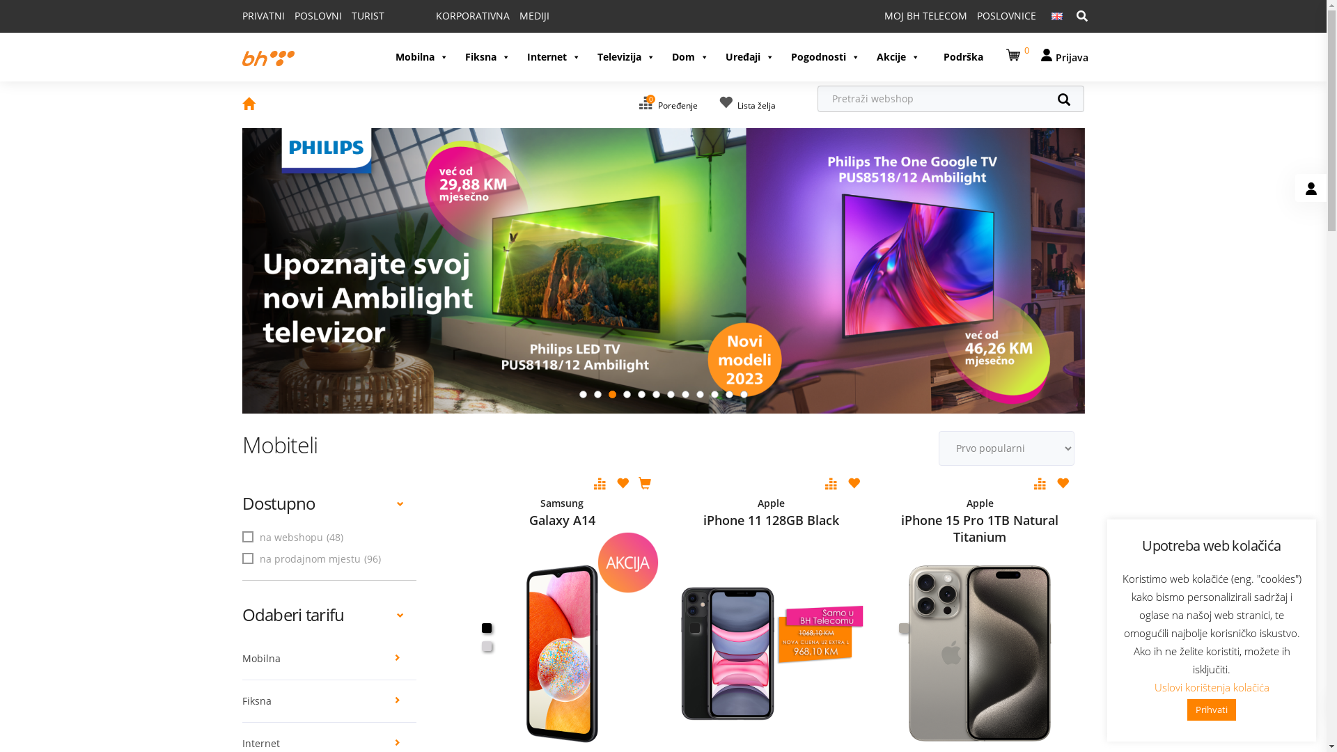 Image resolution: width=1337 pixels, height=752 pixels. What do you see at coordinates (553, 57) in the screenshot?
I see `Internet` at bounding box center [553, 57].